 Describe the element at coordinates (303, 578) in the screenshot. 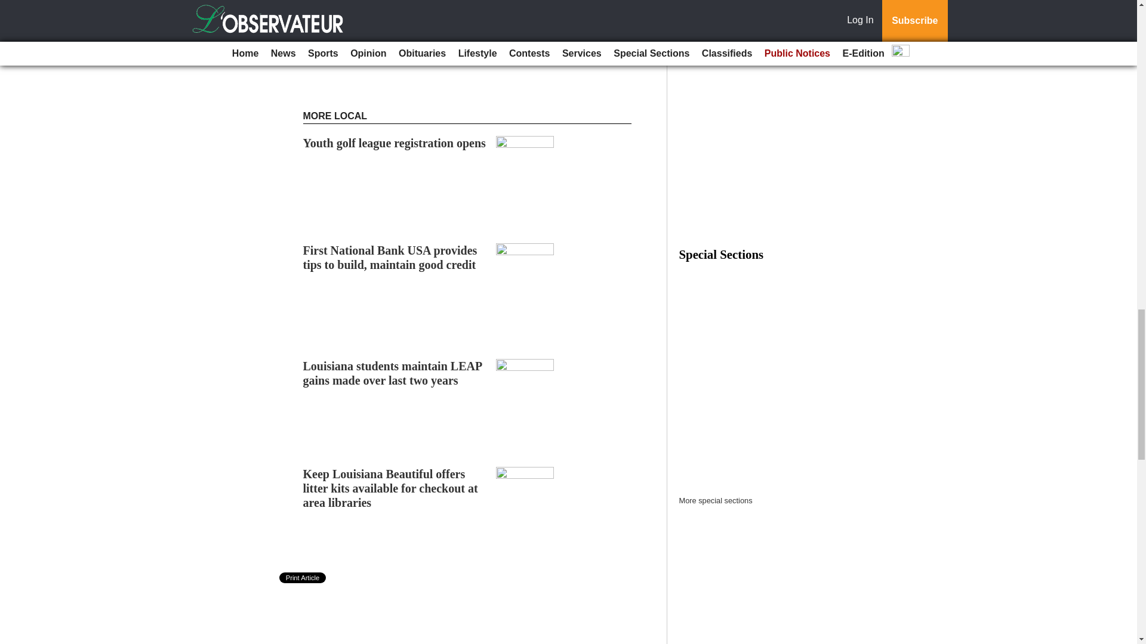

I see `Print Article` at that location.